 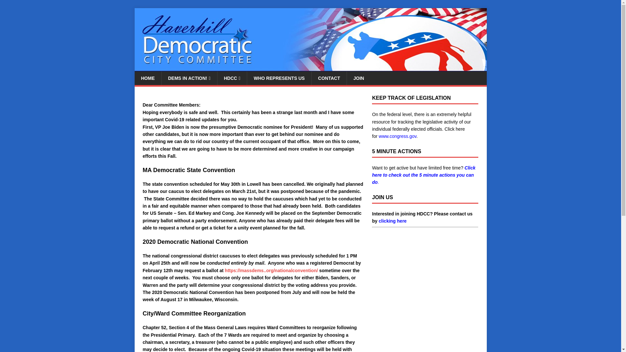 I want to click on Haverhill Democrats, so click(x=310, y=68).